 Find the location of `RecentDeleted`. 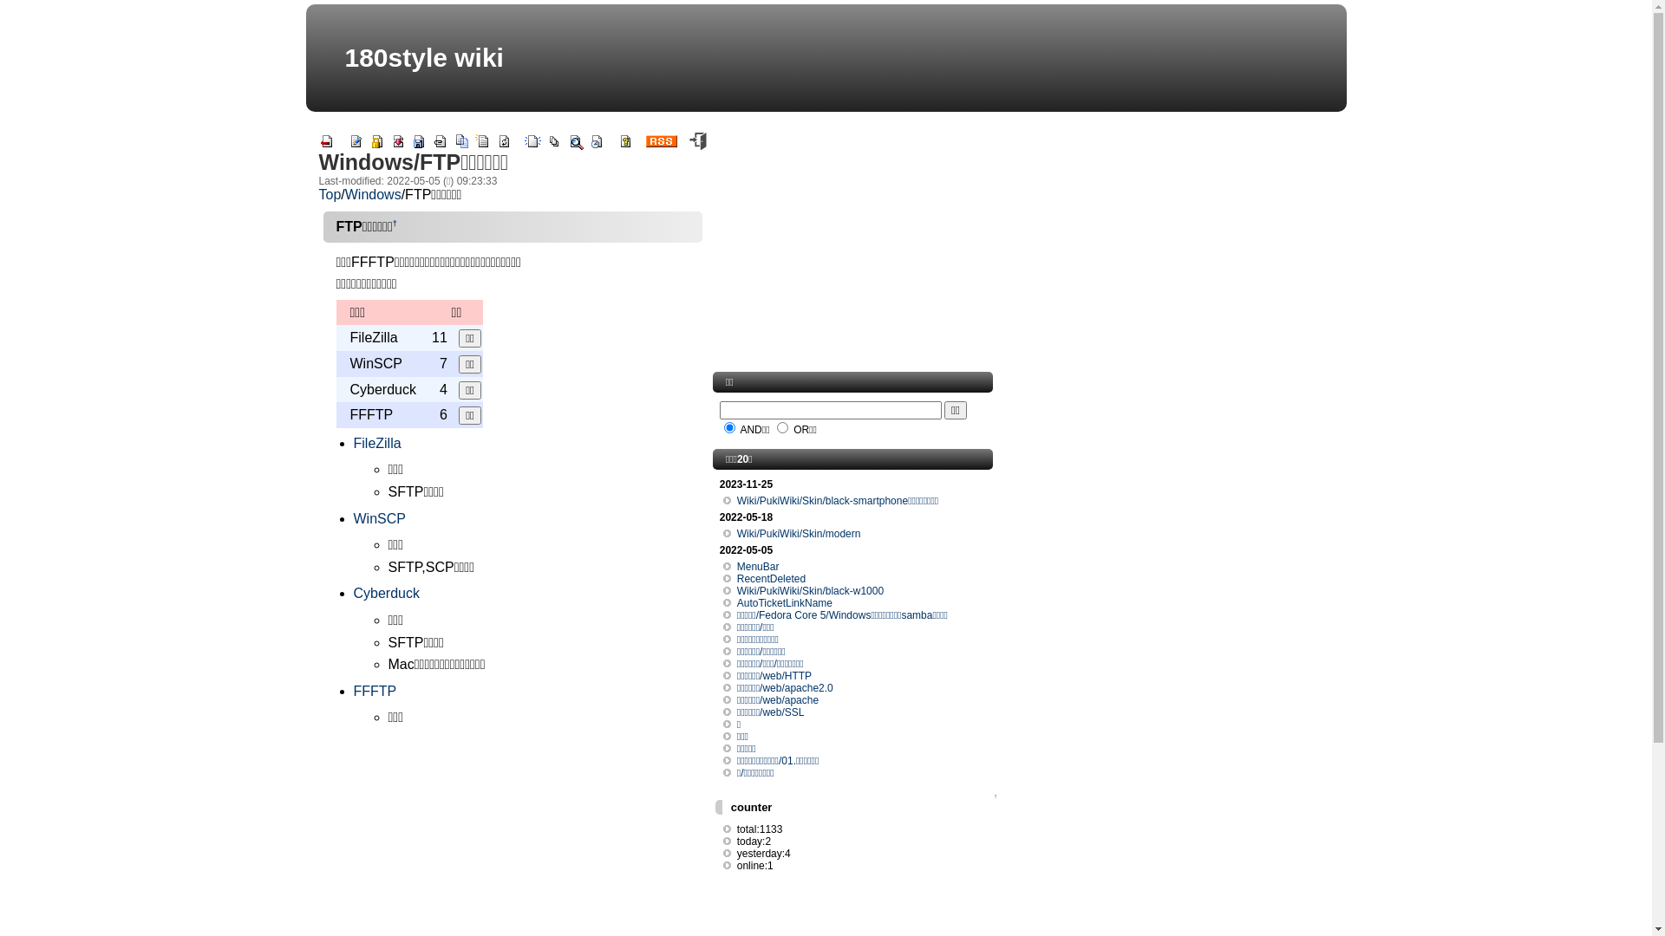

RecentDeleted is located at coordinates (772, 579).